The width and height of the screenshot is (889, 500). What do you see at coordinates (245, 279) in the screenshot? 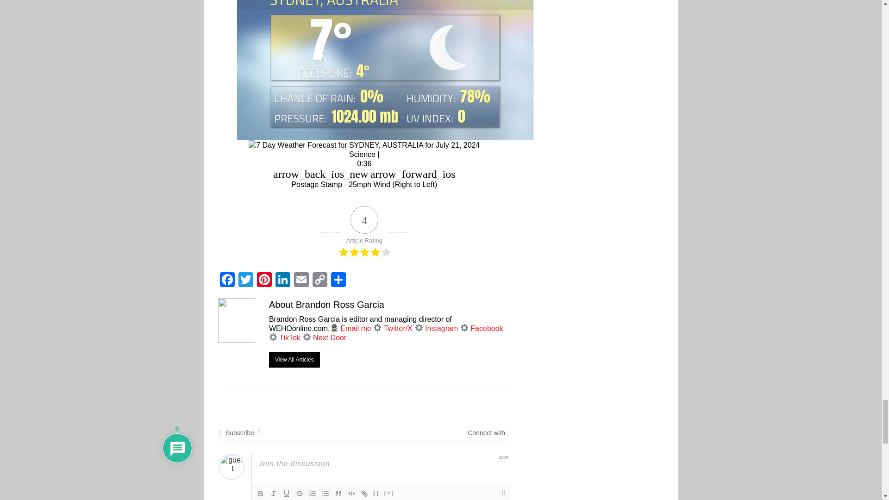
I see `Twitter` at bounding box center [245, 279].